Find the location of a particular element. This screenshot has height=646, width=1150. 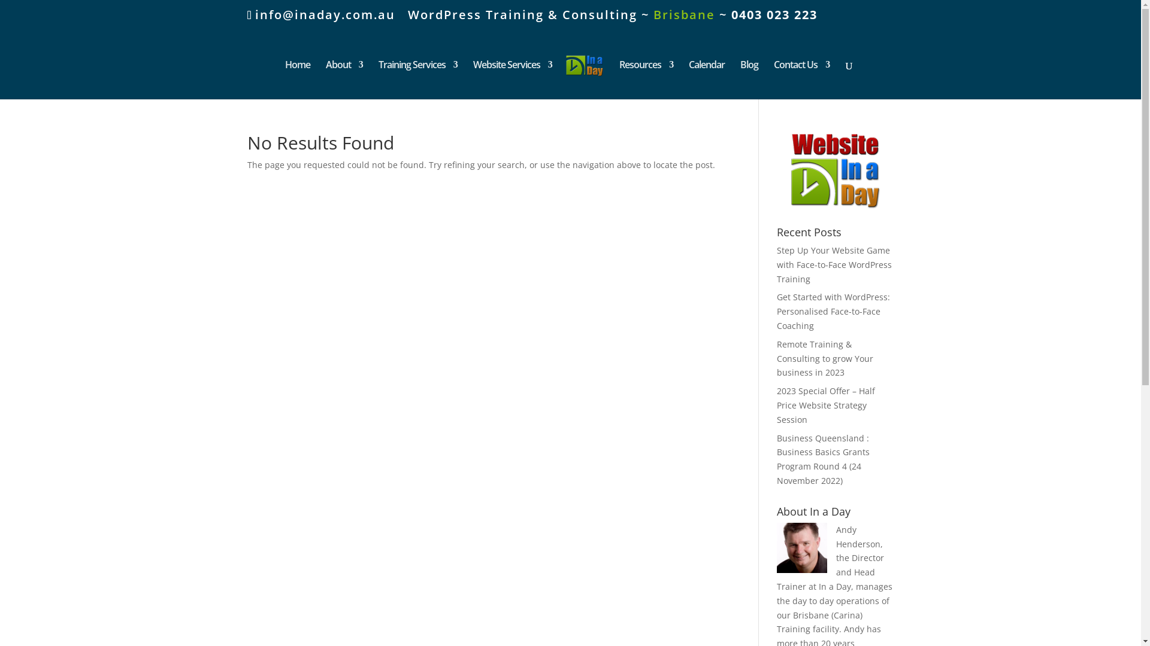

Training Services is located at coordinates (418, 80).